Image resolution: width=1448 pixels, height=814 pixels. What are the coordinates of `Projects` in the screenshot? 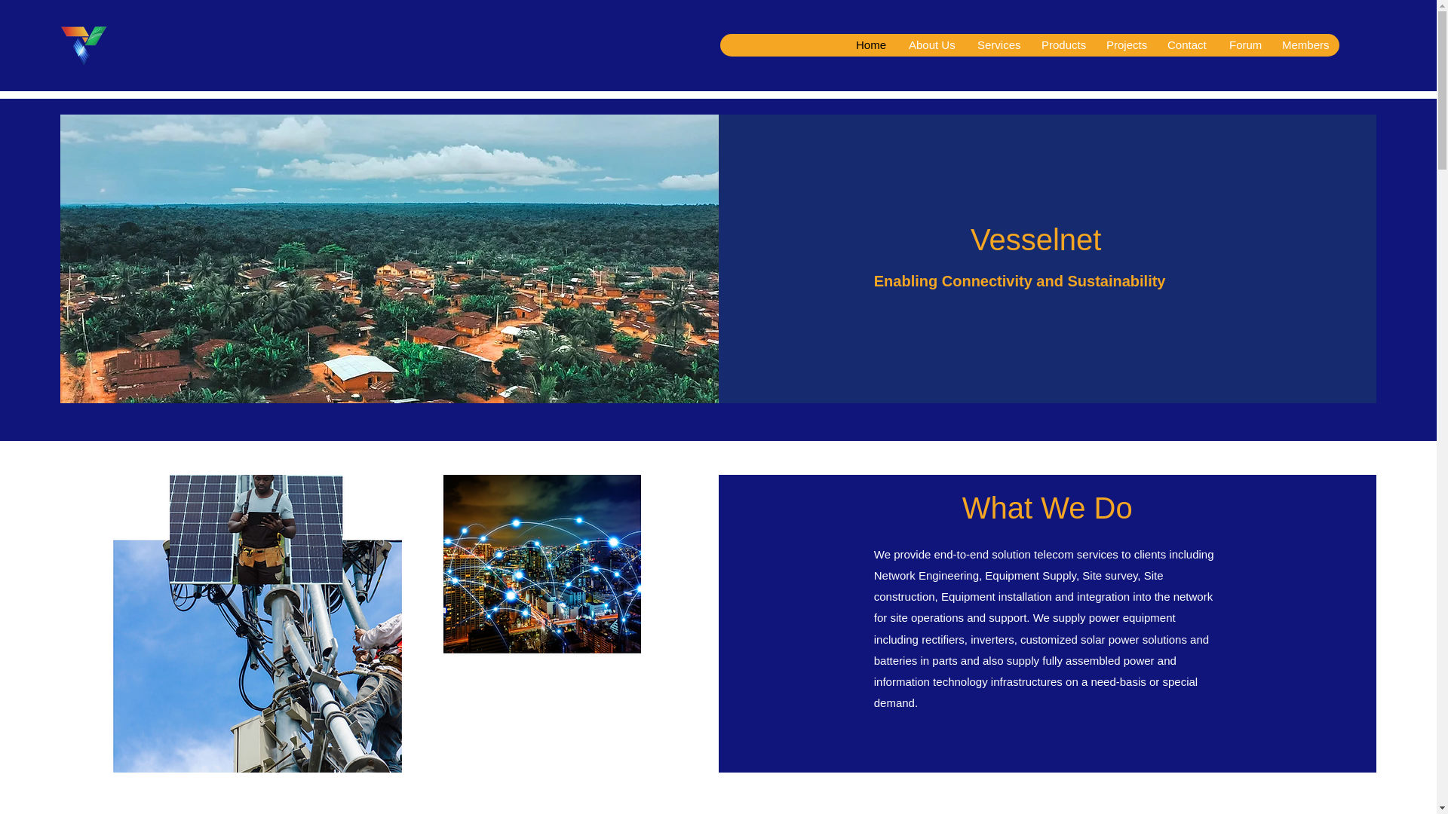 It's located at (1125, 45).